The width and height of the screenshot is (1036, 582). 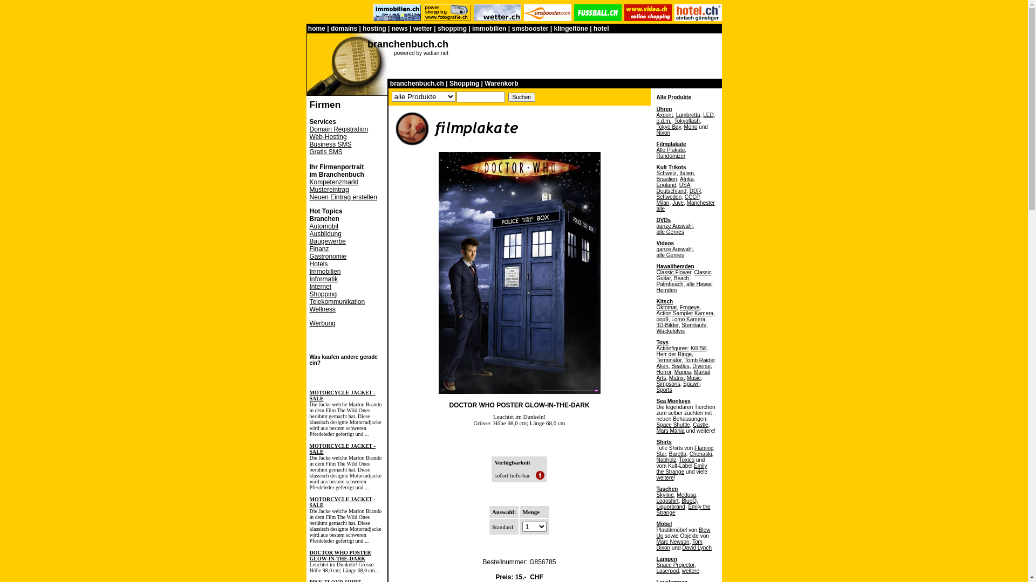 What do you see at coordinates (317, 29) in the screenshot?
I see `home` at bounding box center [317, 29].